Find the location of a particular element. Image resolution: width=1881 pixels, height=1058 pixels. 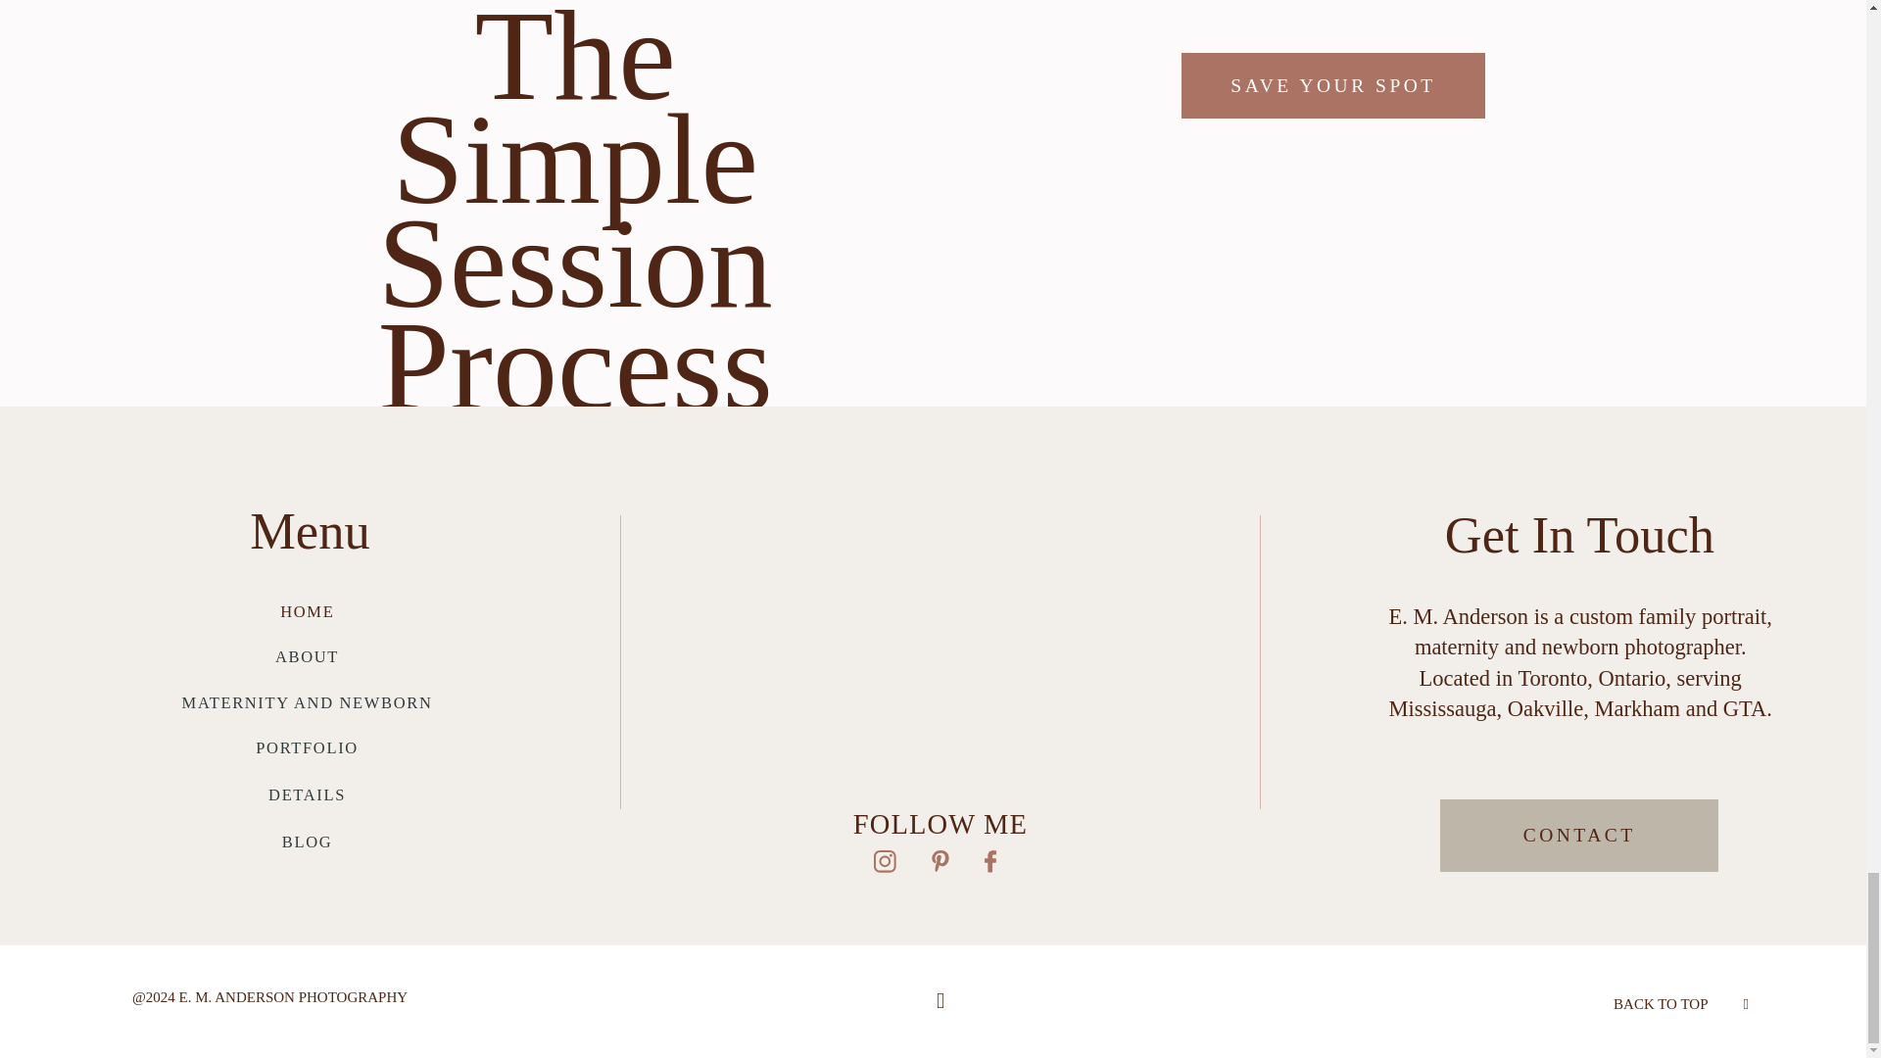

BACK TO TOP is located at coordinates (1661, 1003).